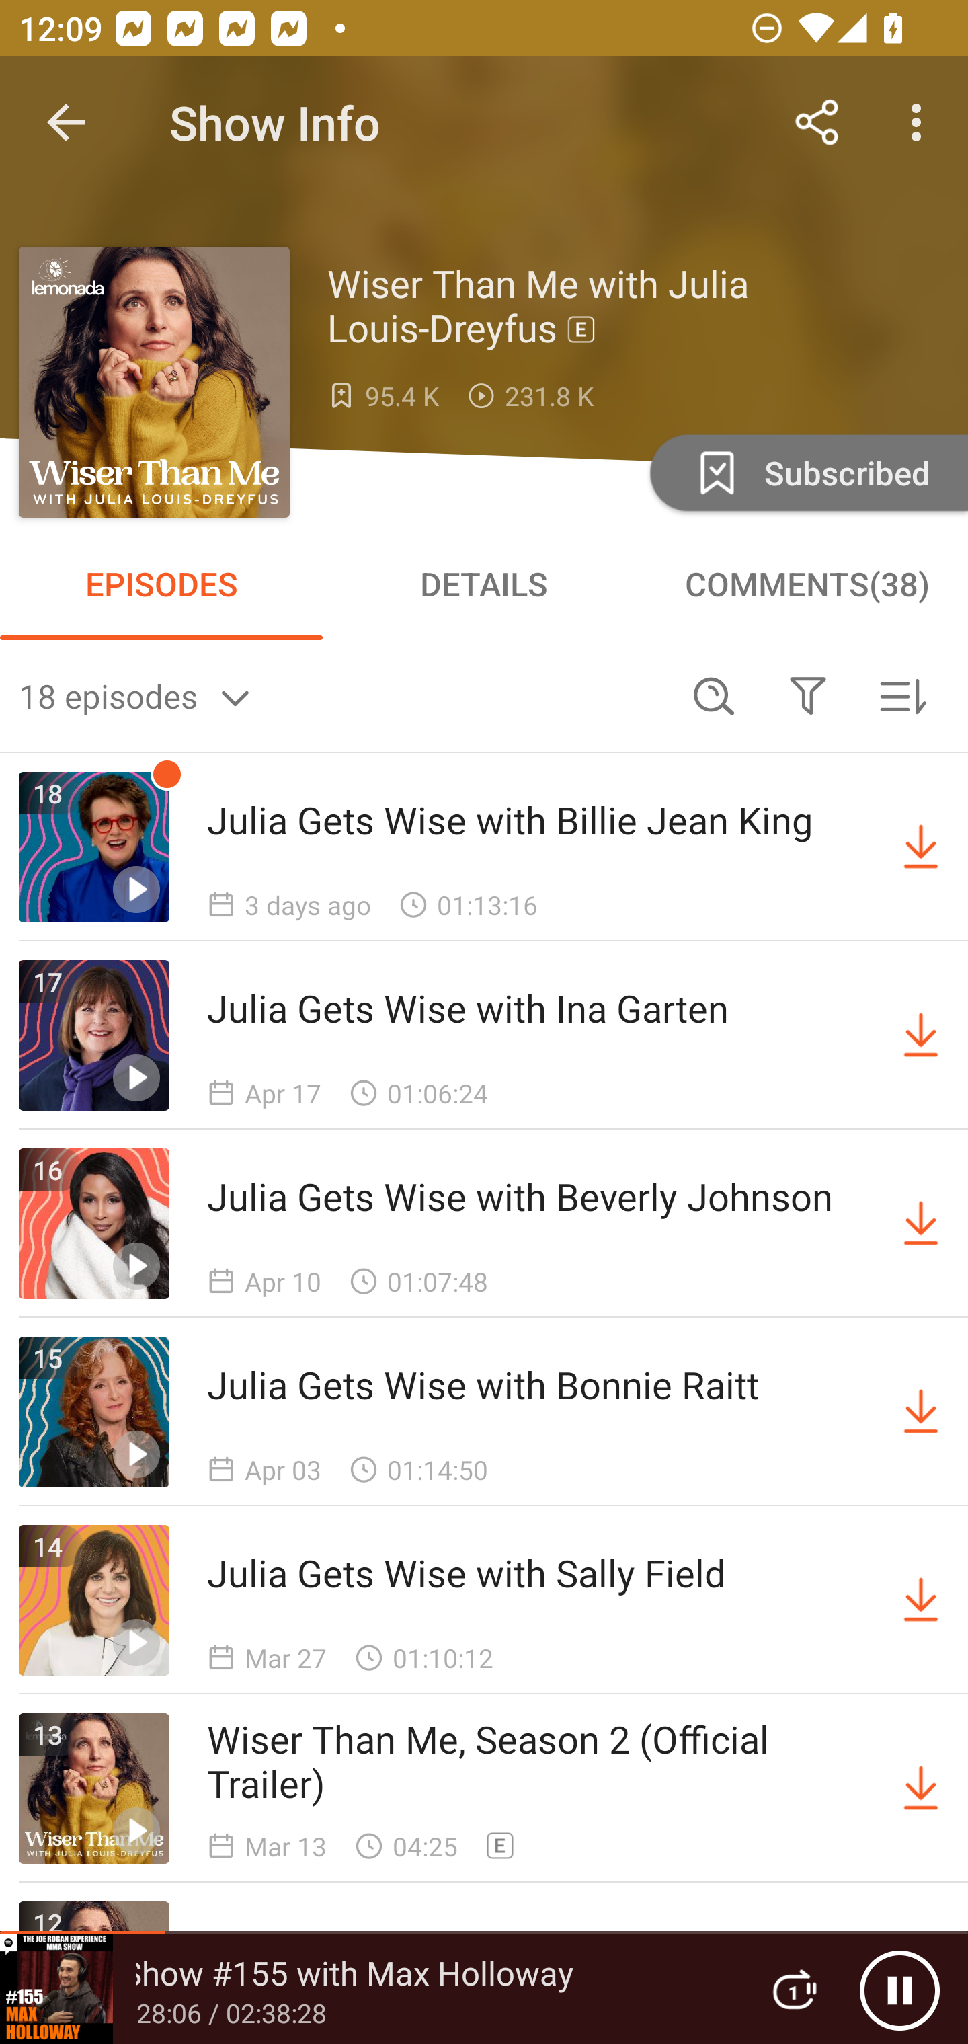 The image size is (968, 2044). What do you see at coordinates (807, 472) in the screenshot?
I see `Unsubscribe Subscribed` at bounding box center [807, 472].